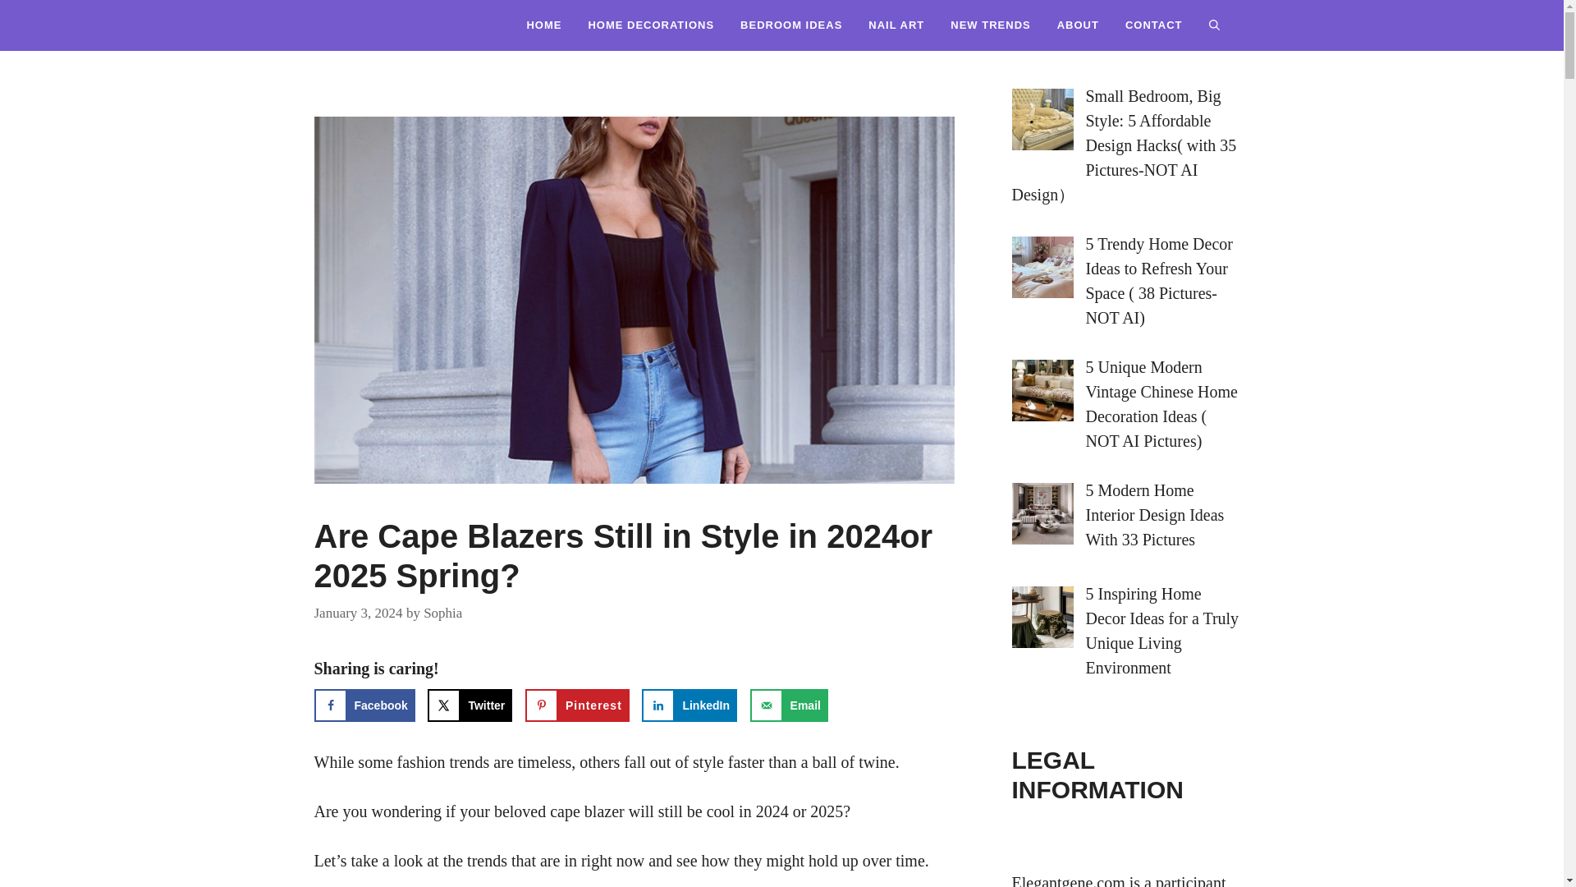 This screenshot has height=887, width=1576. Describe the element at coordinates (650, 25) in the screenshot. I see `HOME DECORATIONS` at that location.